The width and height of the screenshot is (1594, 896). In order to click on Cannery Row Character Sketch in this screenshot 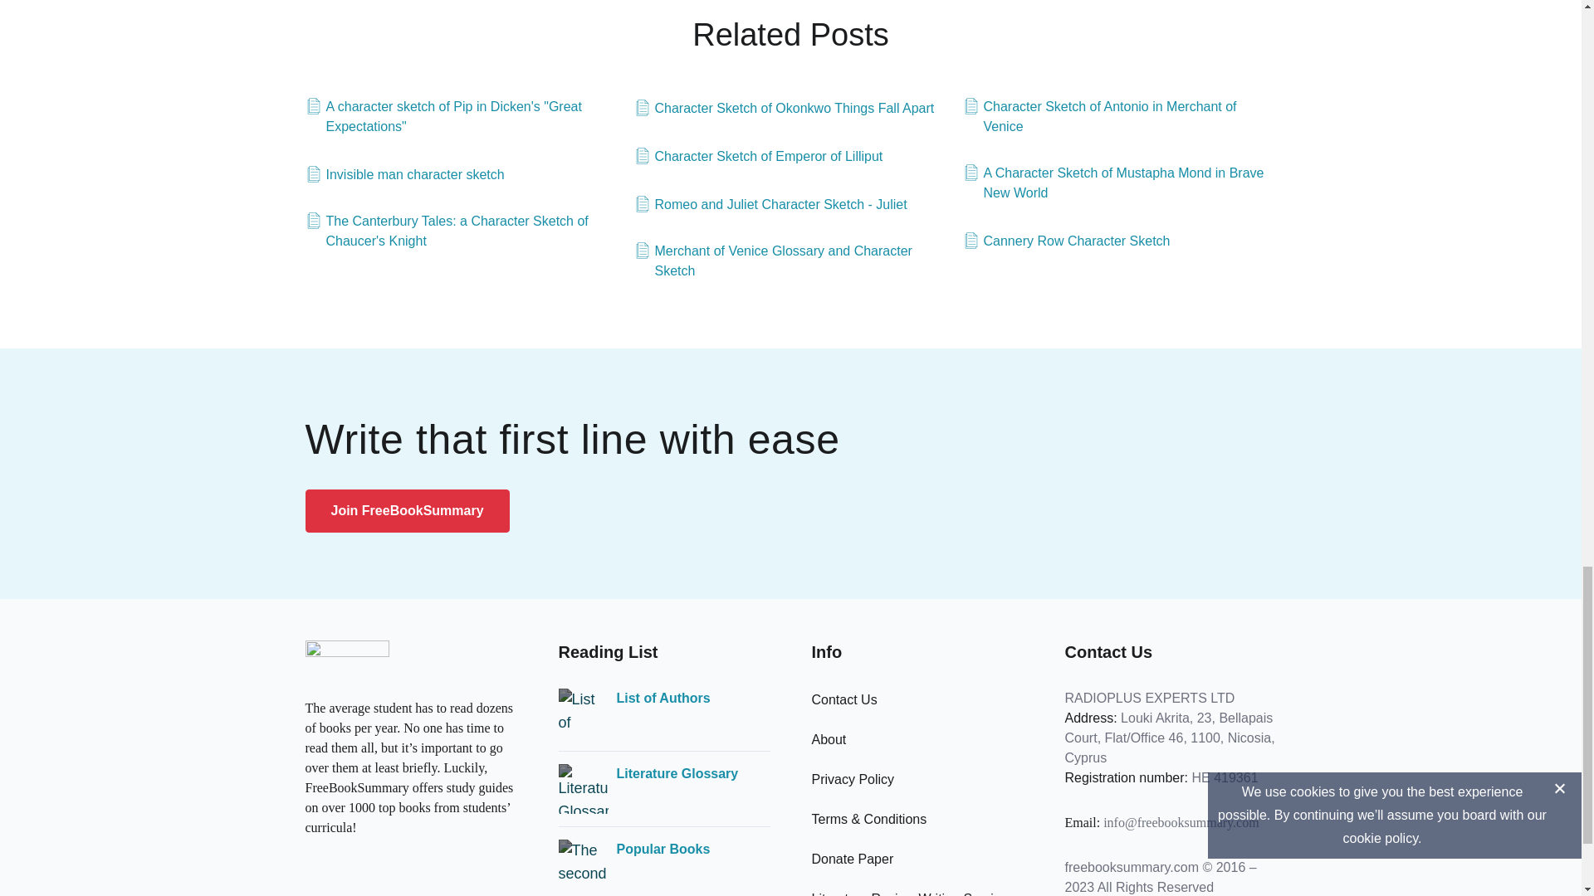, I will do `click(1066, 241)`.